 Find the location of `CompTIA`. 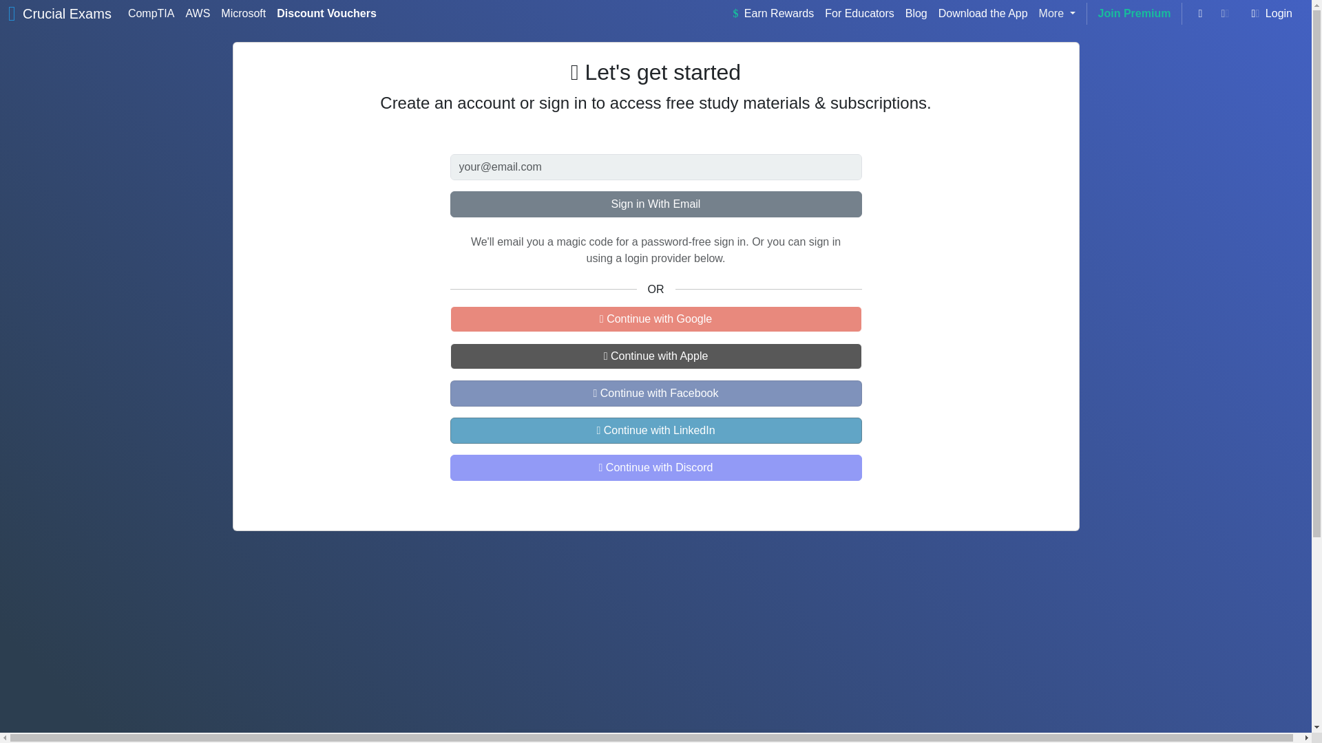

CompTIA is located at coordinates (151, 14).